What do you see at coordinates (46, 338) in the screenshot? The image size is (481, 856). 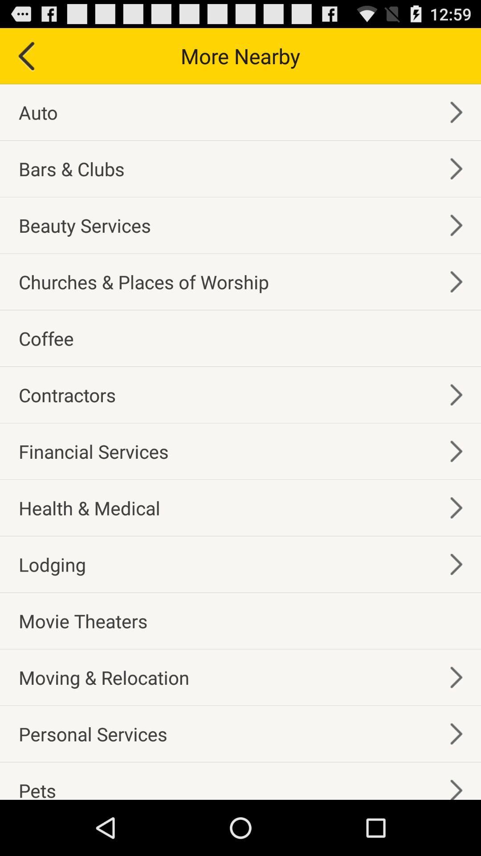 I see `click the item below the churches places of item` at bounding box center [46, 338].